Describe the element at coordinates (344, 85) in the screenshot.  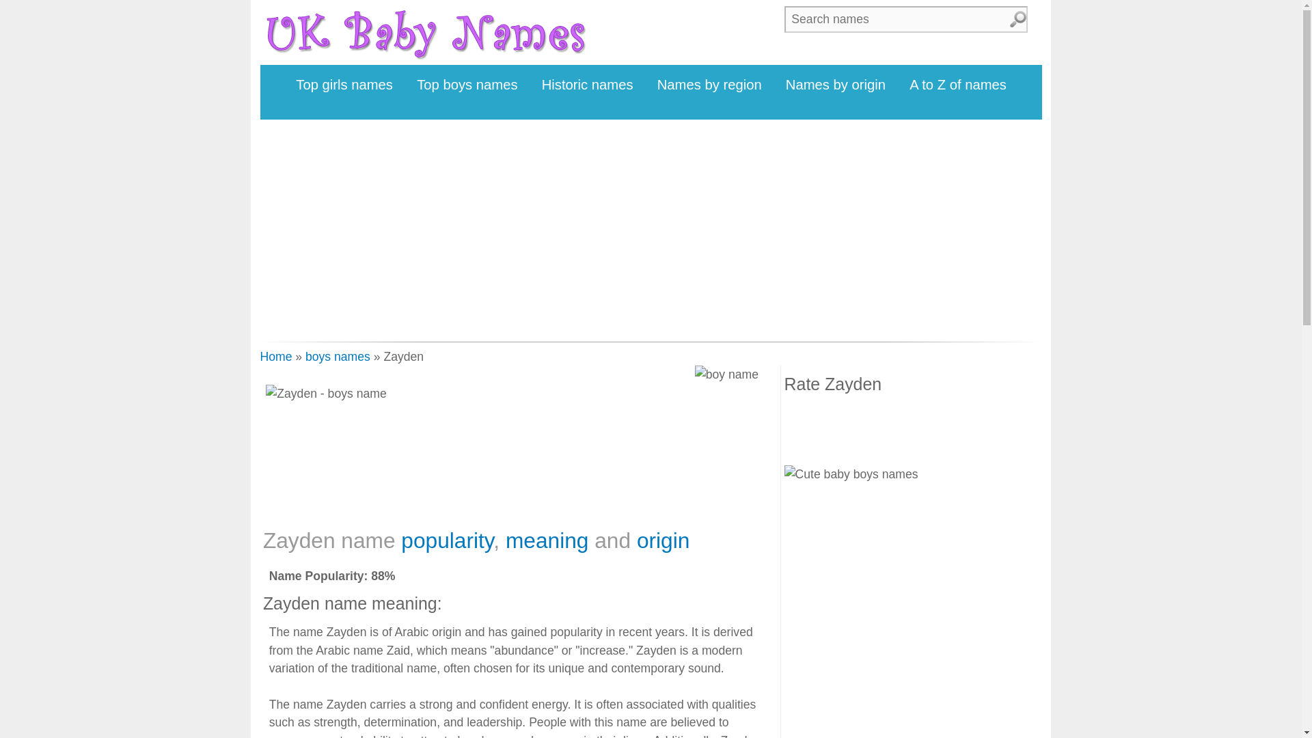
I see `Top girls names` at that location.